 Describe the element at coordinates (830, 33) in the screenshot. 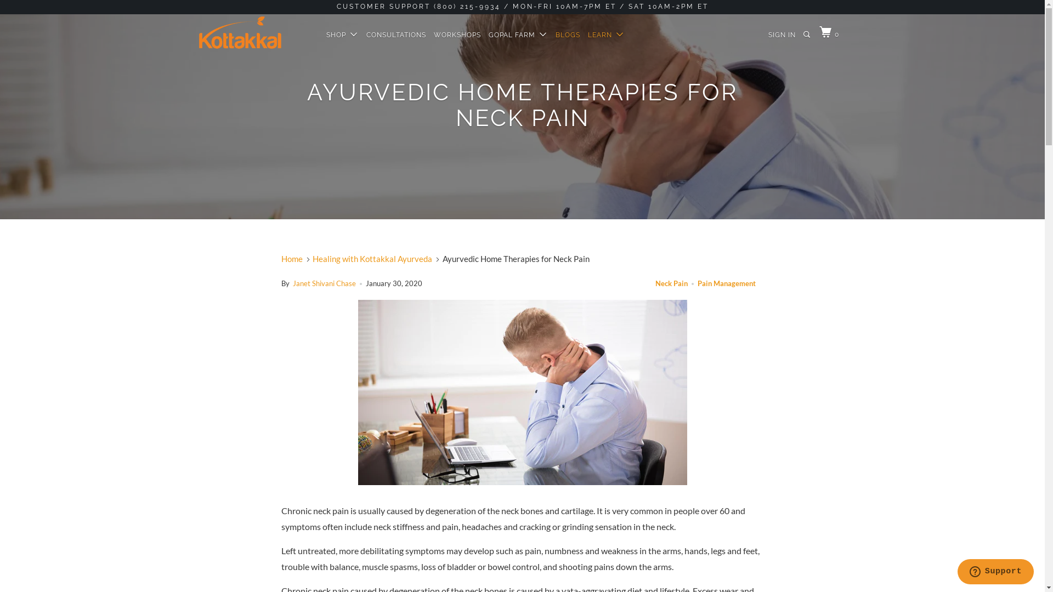

I see `0` at that location.